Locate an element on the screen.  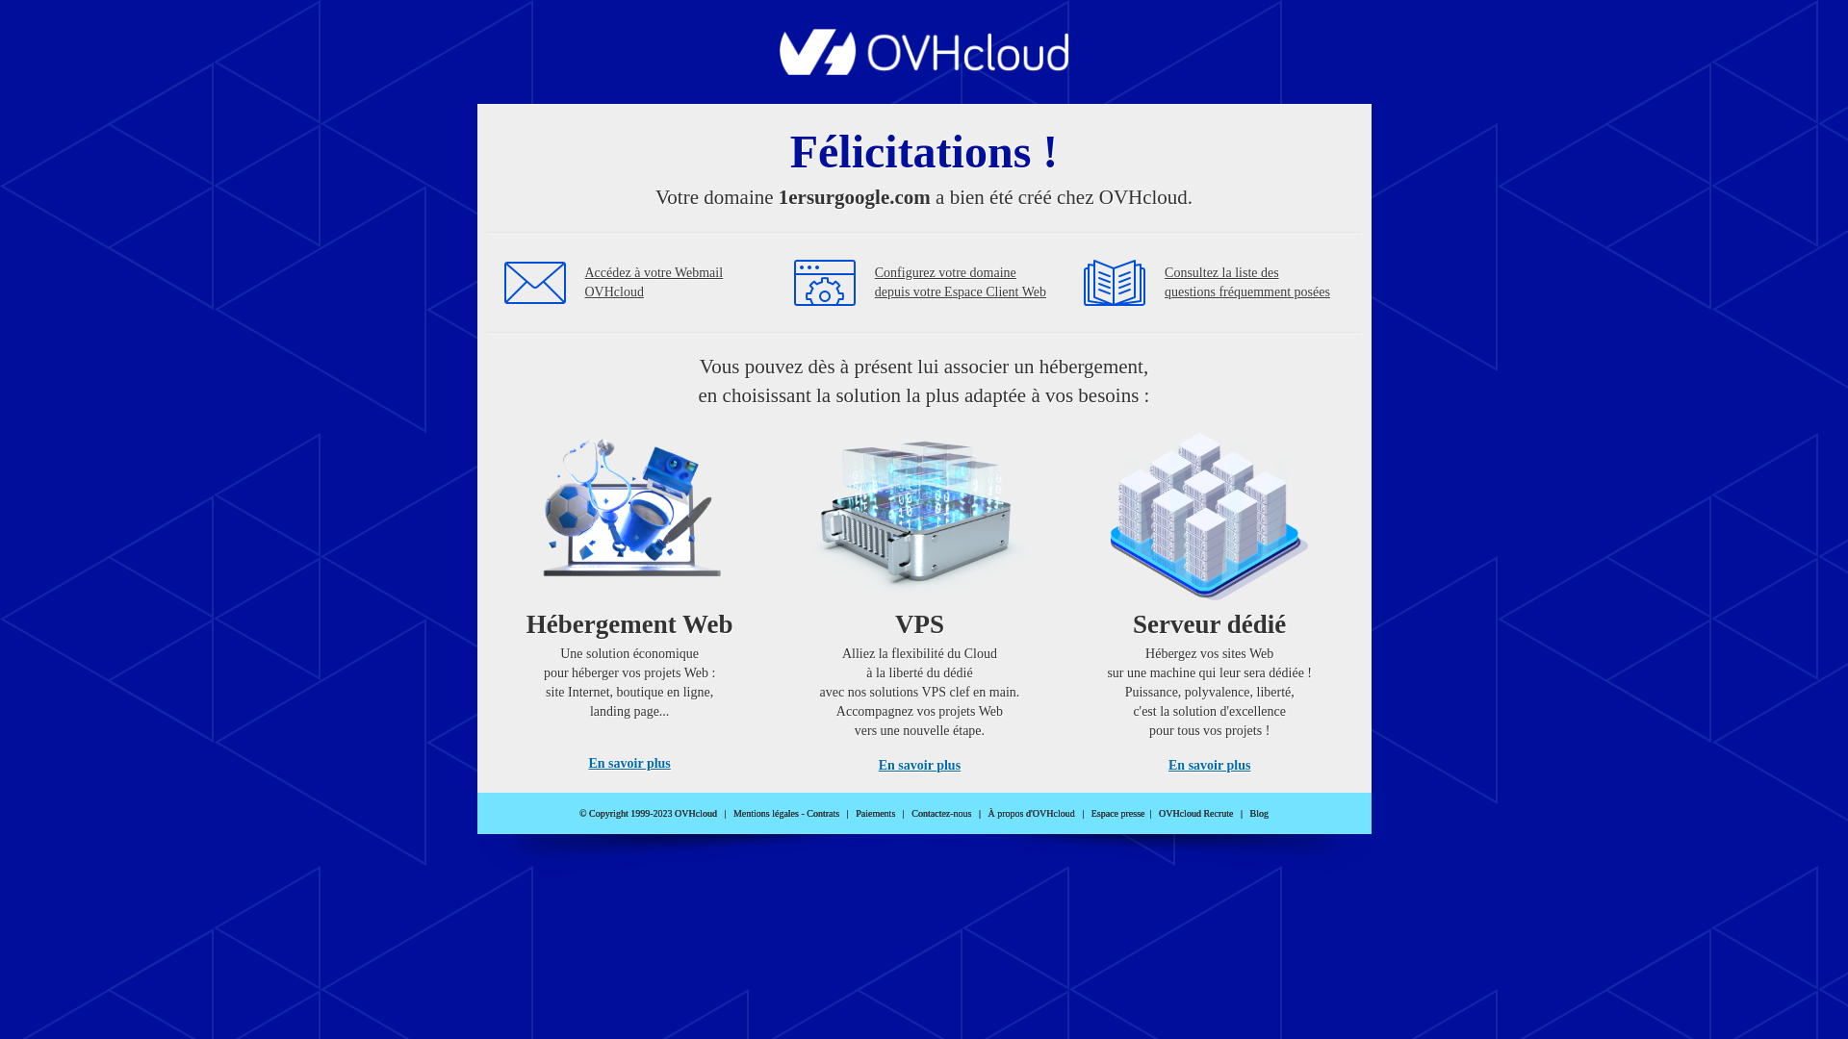
En savoir plus is located at coordinates (1209, 766).